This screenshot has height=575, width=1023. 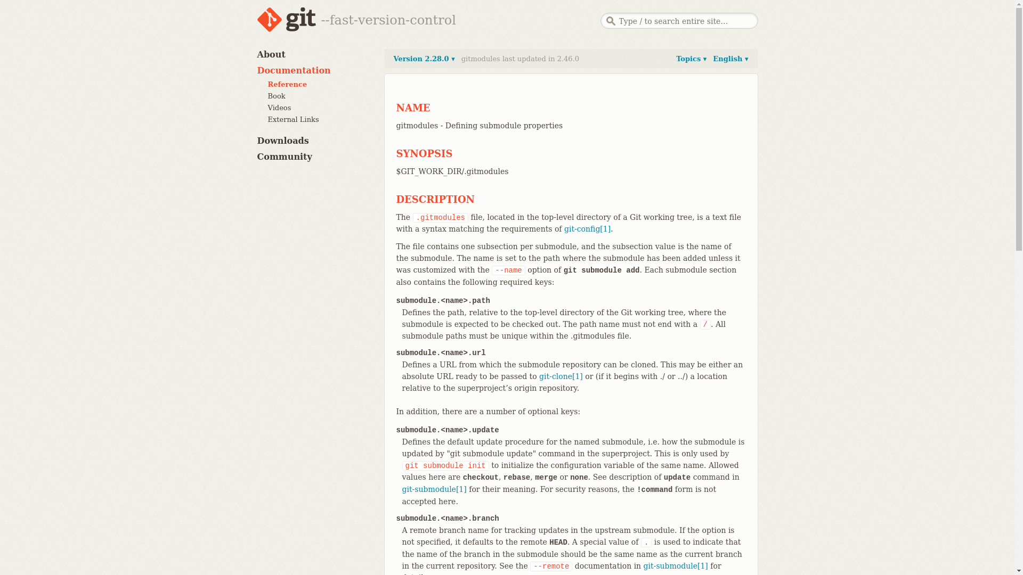 What do you see at coordinates (276, 96) in the screenshot?
I see `Book` at bounding box center [276, 96].